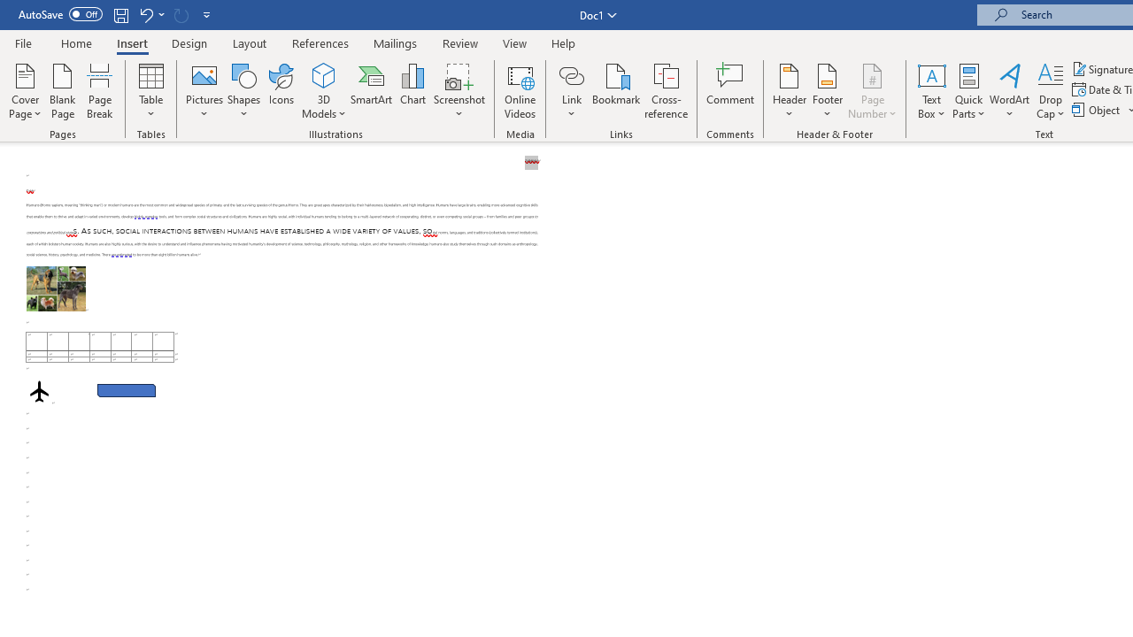 This screenshot has width=1133, height=637. I want to click on Cross-reference..., so click(666, 90).